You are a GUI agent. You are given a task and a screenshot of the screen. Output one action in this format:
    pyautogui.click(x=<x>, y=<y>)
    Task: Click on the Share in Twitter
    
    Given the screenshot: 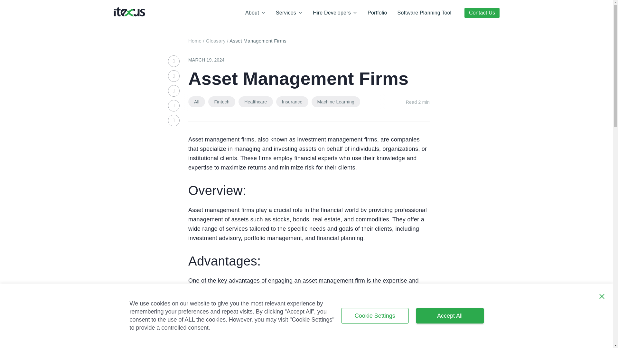 What is the action you would take?
    pyautogui.click(x=276, y=102)
    